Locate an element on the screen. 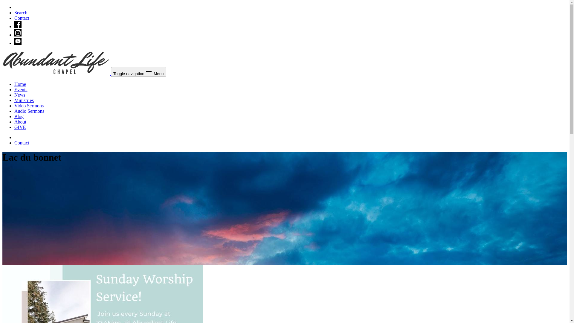 The width and height of the screenshot is (574, 323). Contact is located at coordinates (22, 143).